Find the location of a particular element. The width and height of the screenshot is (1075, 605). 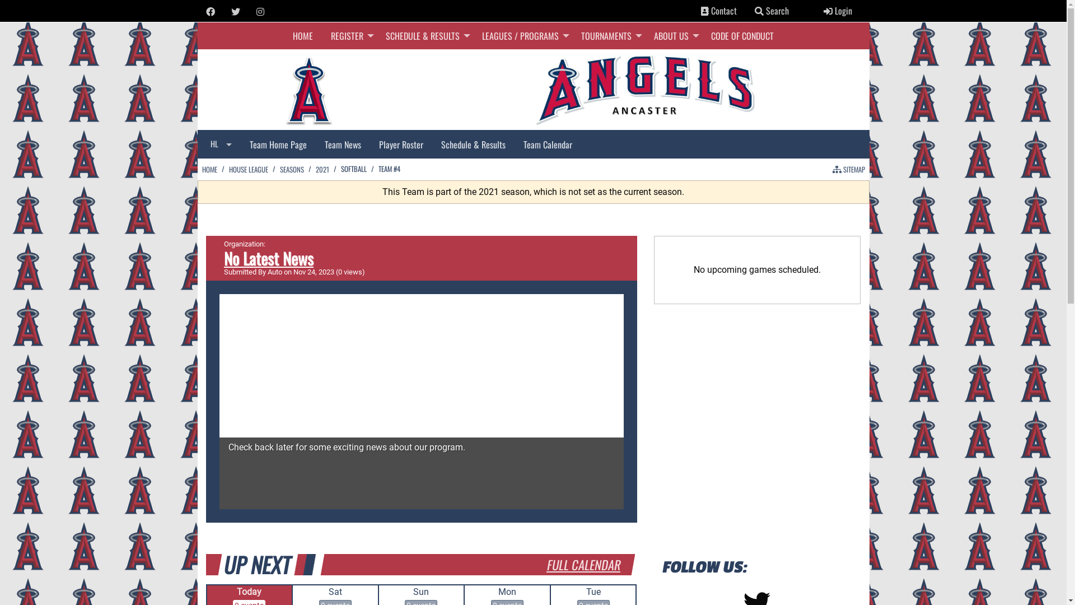

 Login is located at coordinates (838, 11).